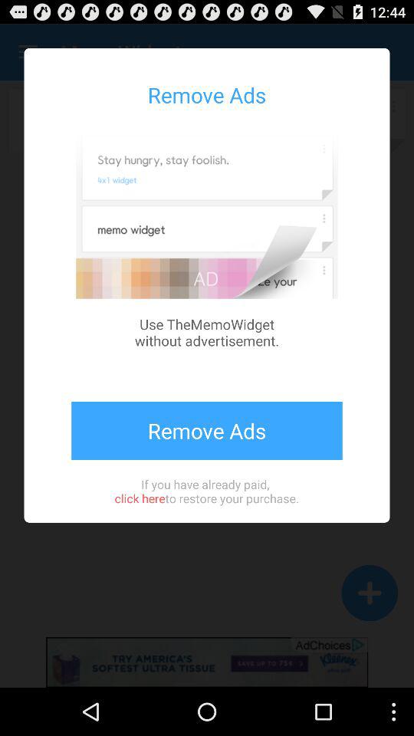  I want to click on tap icon below remove ads, so click(206, 491).